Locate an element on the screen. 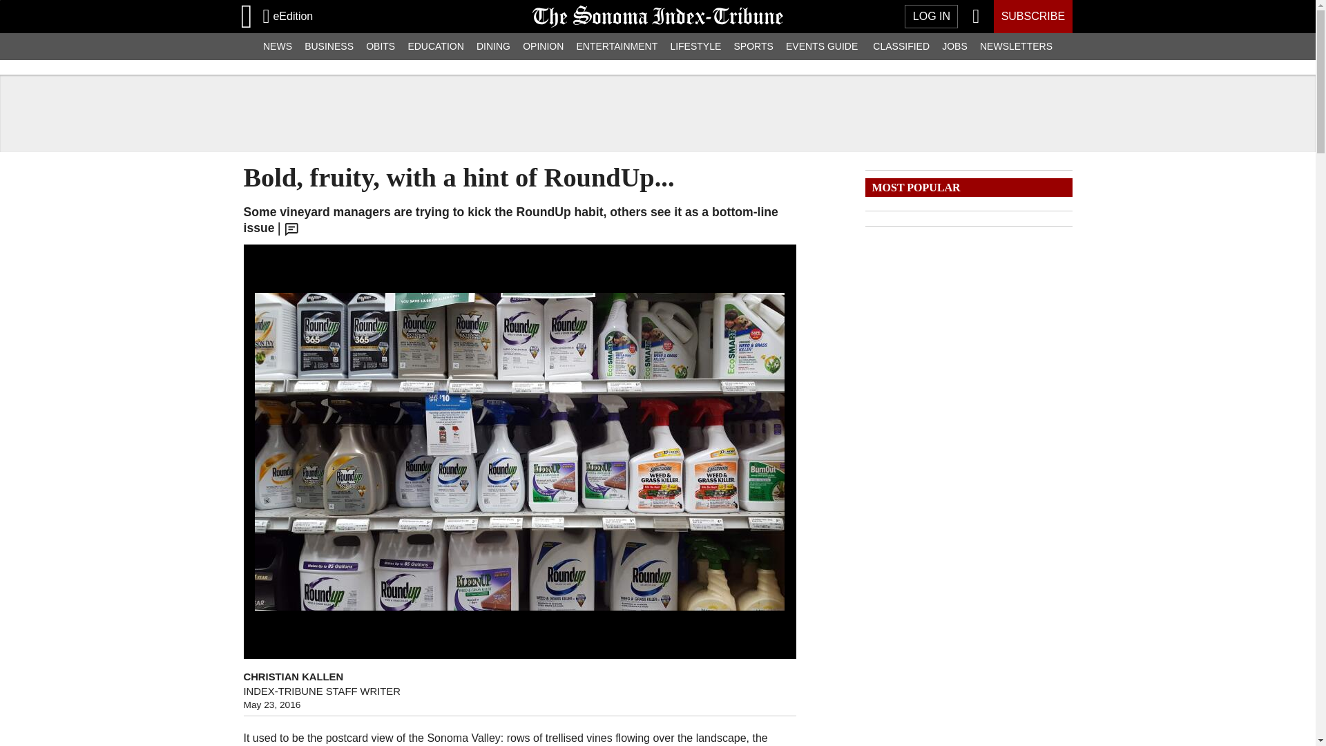 The image size is (1326, 746). NEWS is located at coordinates (278, 46).